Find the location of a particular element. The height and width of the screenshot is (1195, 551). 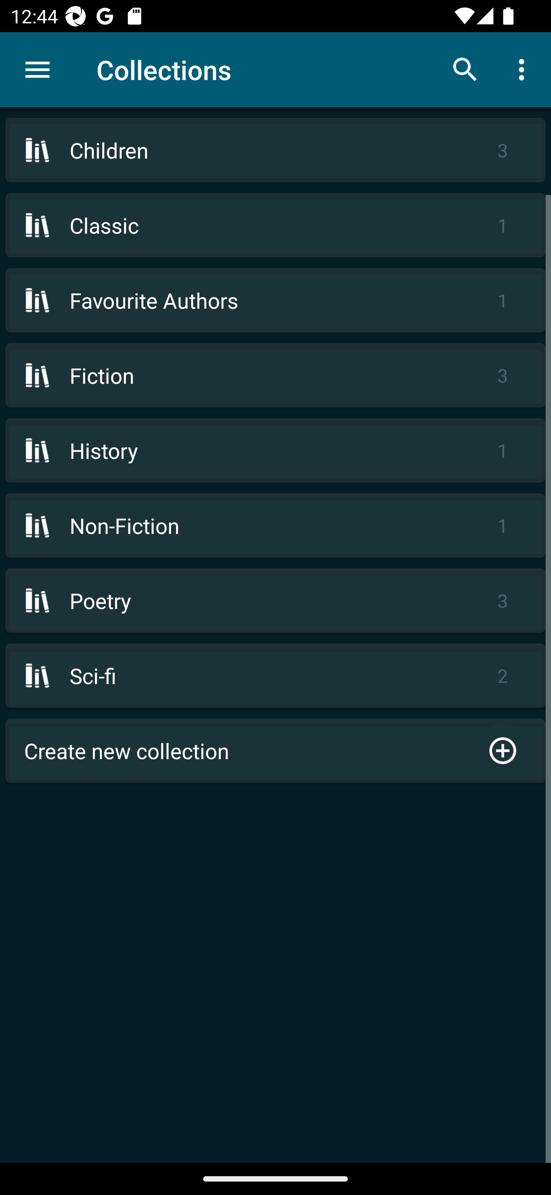

Sci-fi 2 is located at coordinates (275, 675).